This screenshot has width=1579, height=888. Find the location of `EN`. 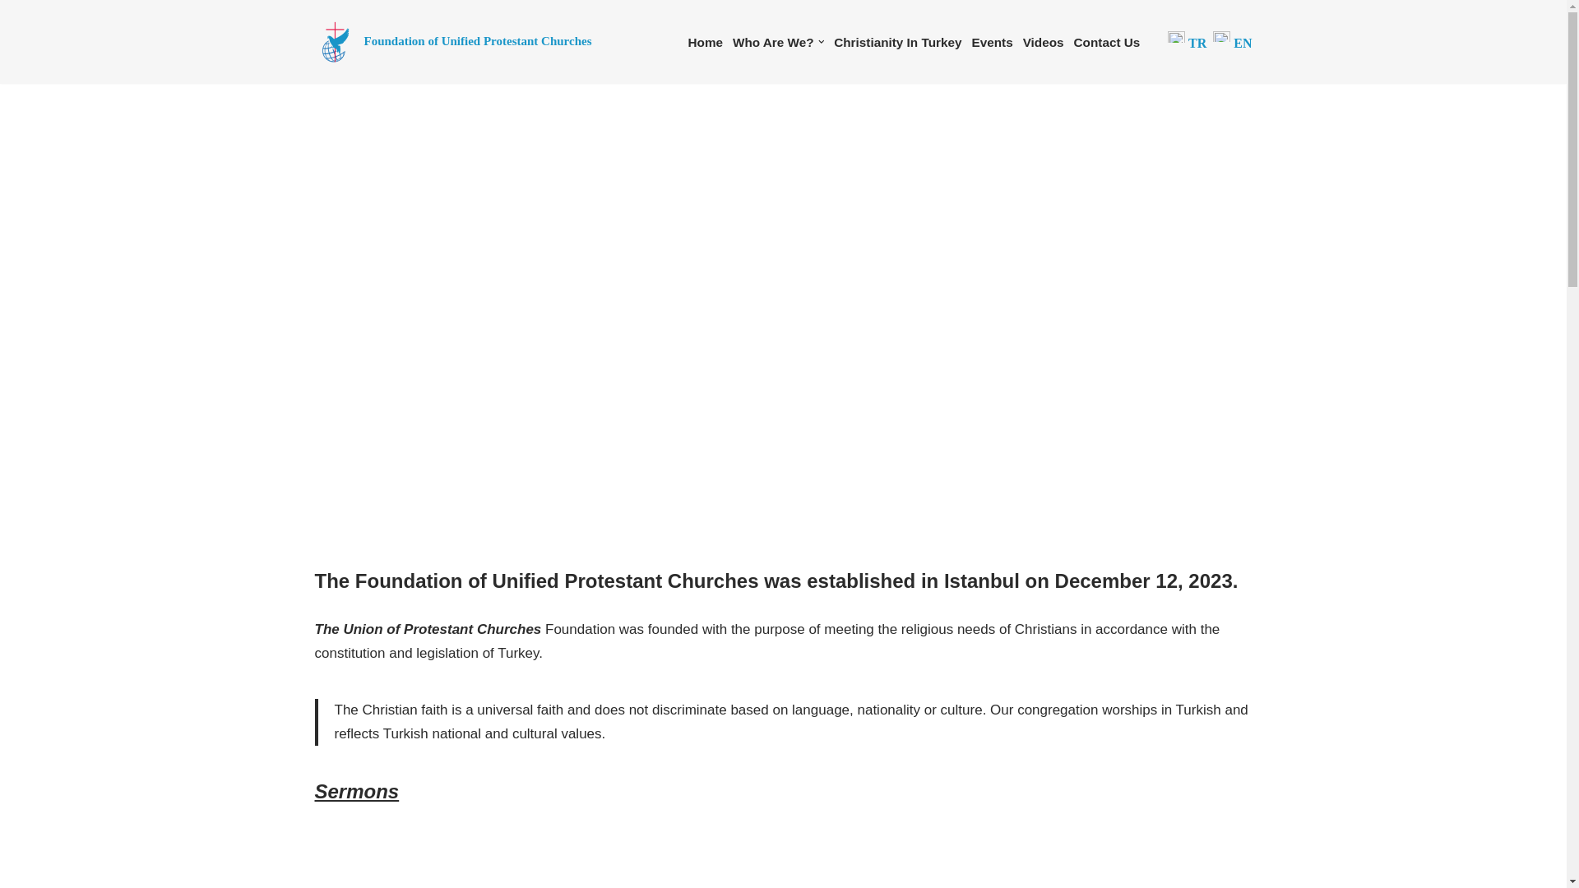

EN is located at coordinates (1232, 43).